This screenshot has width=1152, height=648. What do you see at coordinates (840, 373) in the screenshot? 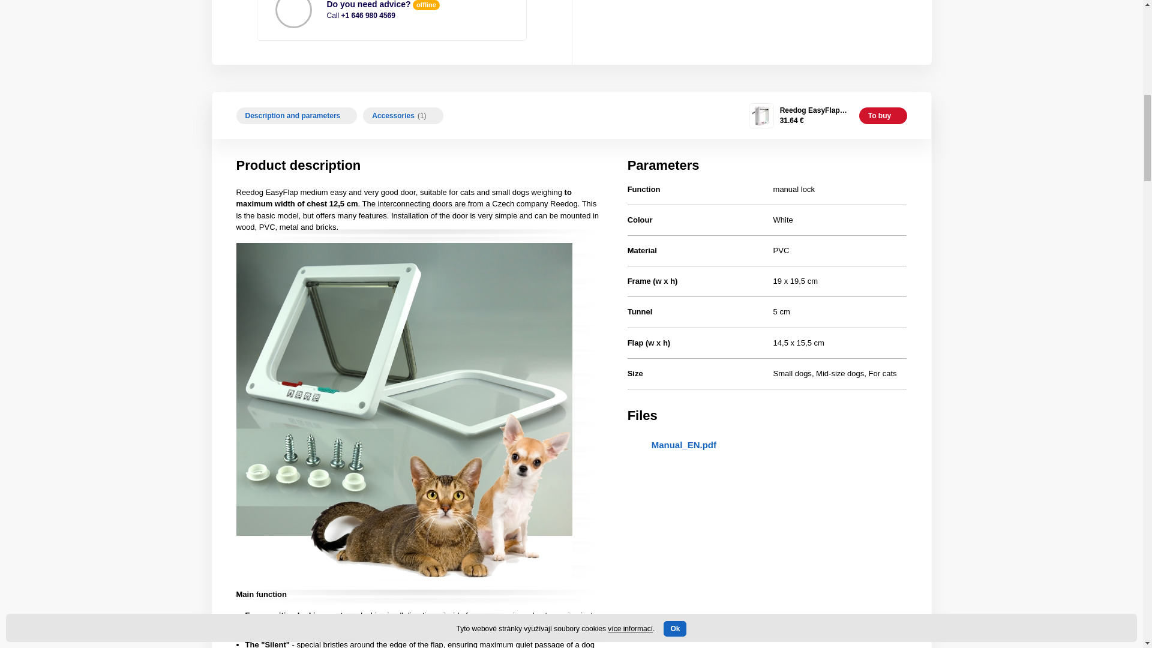
I see `For mid-size dogs` at bounding box center [840, 373].